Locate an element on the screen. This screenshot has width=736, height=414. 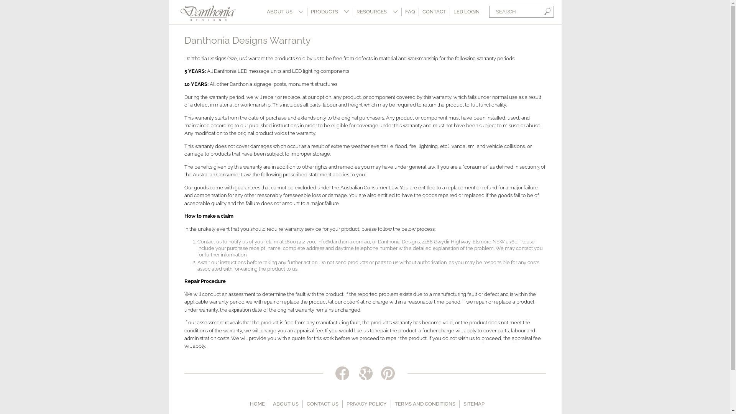
CONTACT is located at coordinates (434, 12).